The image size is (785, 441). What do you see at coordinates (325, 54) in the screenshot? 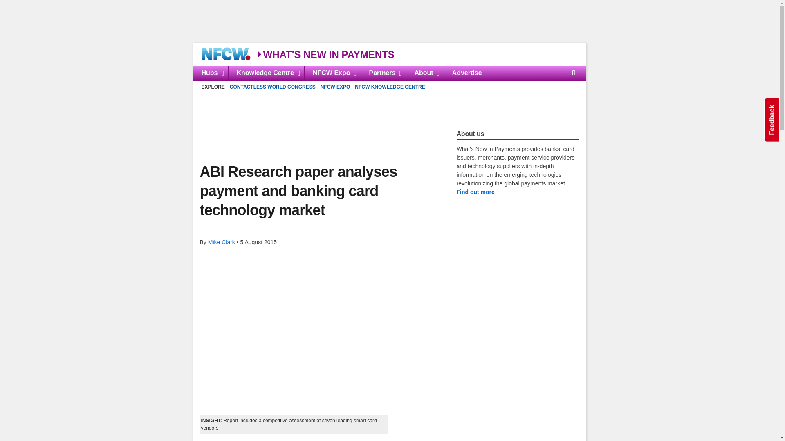
I see `7 June 2022, 14:16 BST` at bounding box center [325, 54].